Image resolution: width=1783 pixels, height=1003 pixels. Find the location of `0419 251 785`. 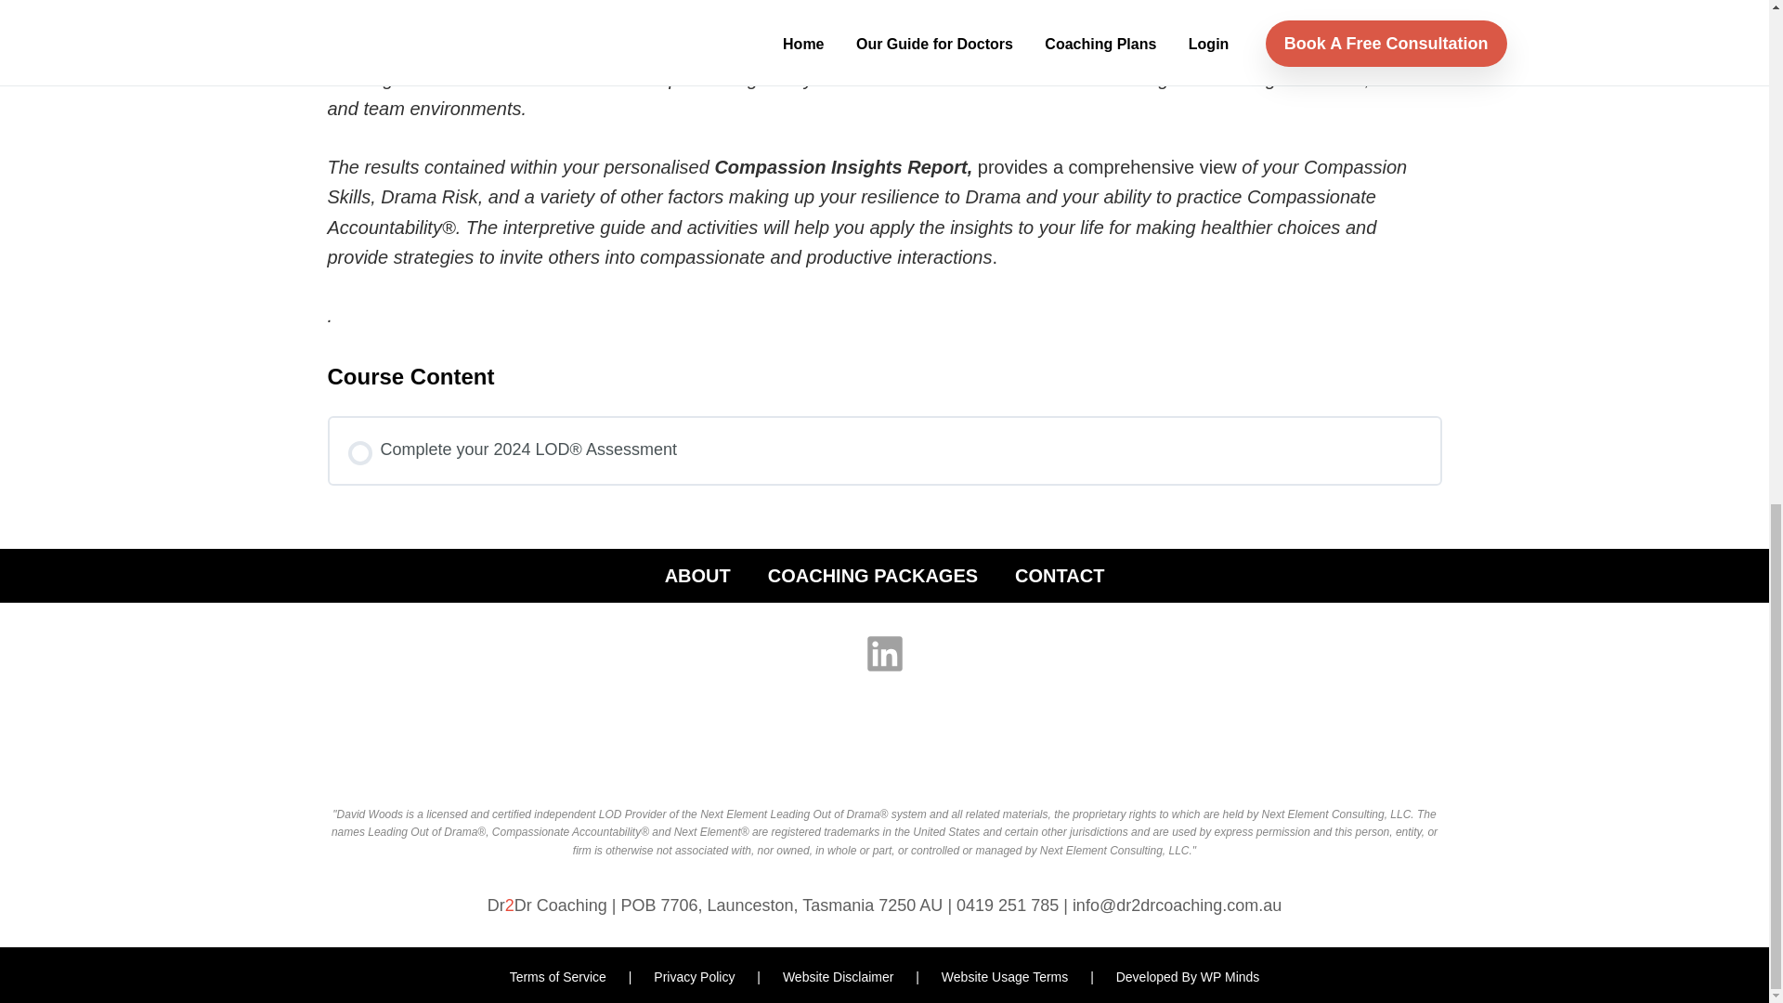

0419 251 785 is located at coordinates (1009, 905).